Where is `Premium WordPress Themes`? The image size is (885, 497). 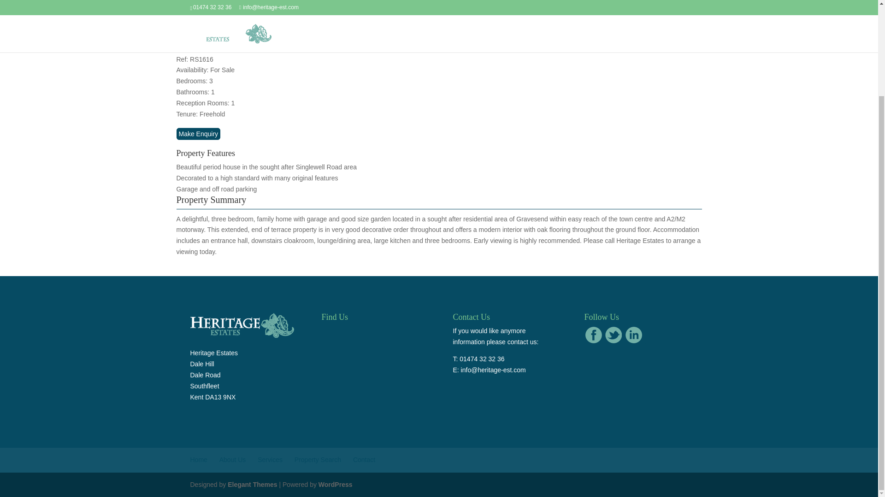 Premium WordPress Themes is located at coordinates (252, 484).